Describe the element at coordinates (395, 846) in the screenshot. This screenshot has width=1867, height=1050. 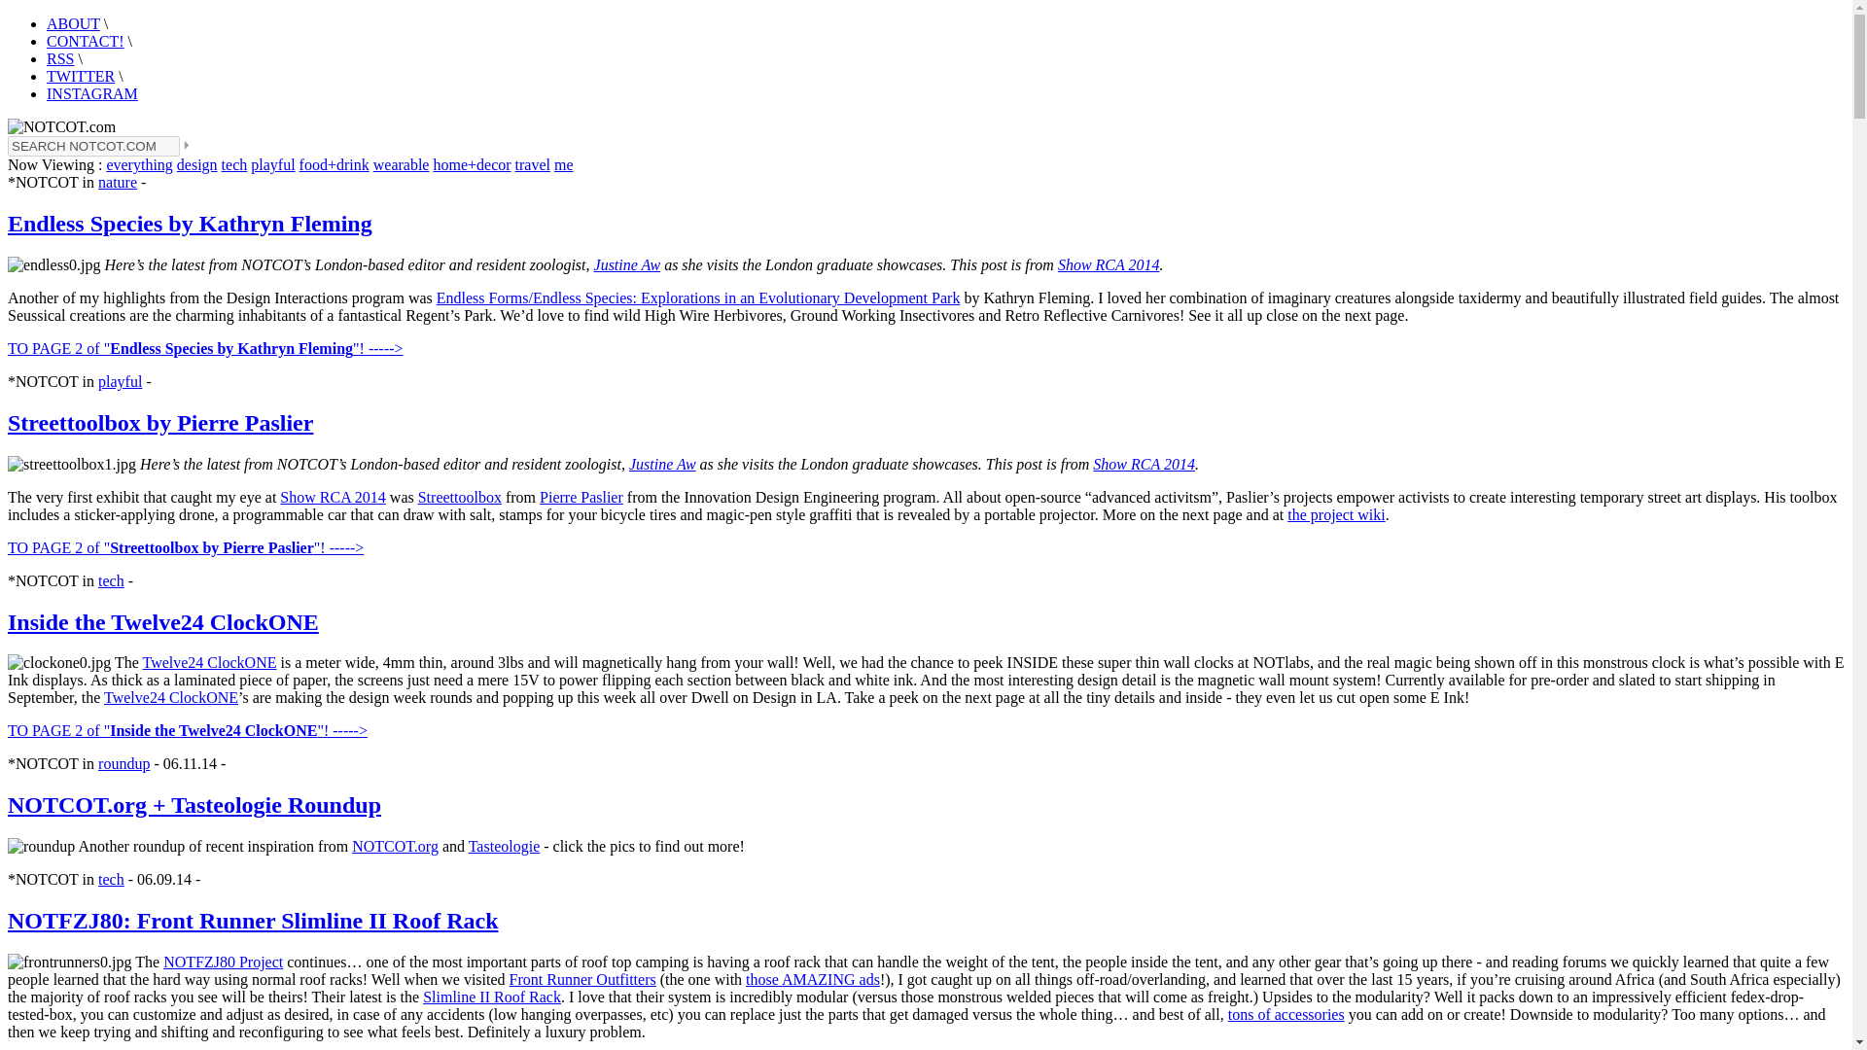
I see `NOTCOT.org` at that location.